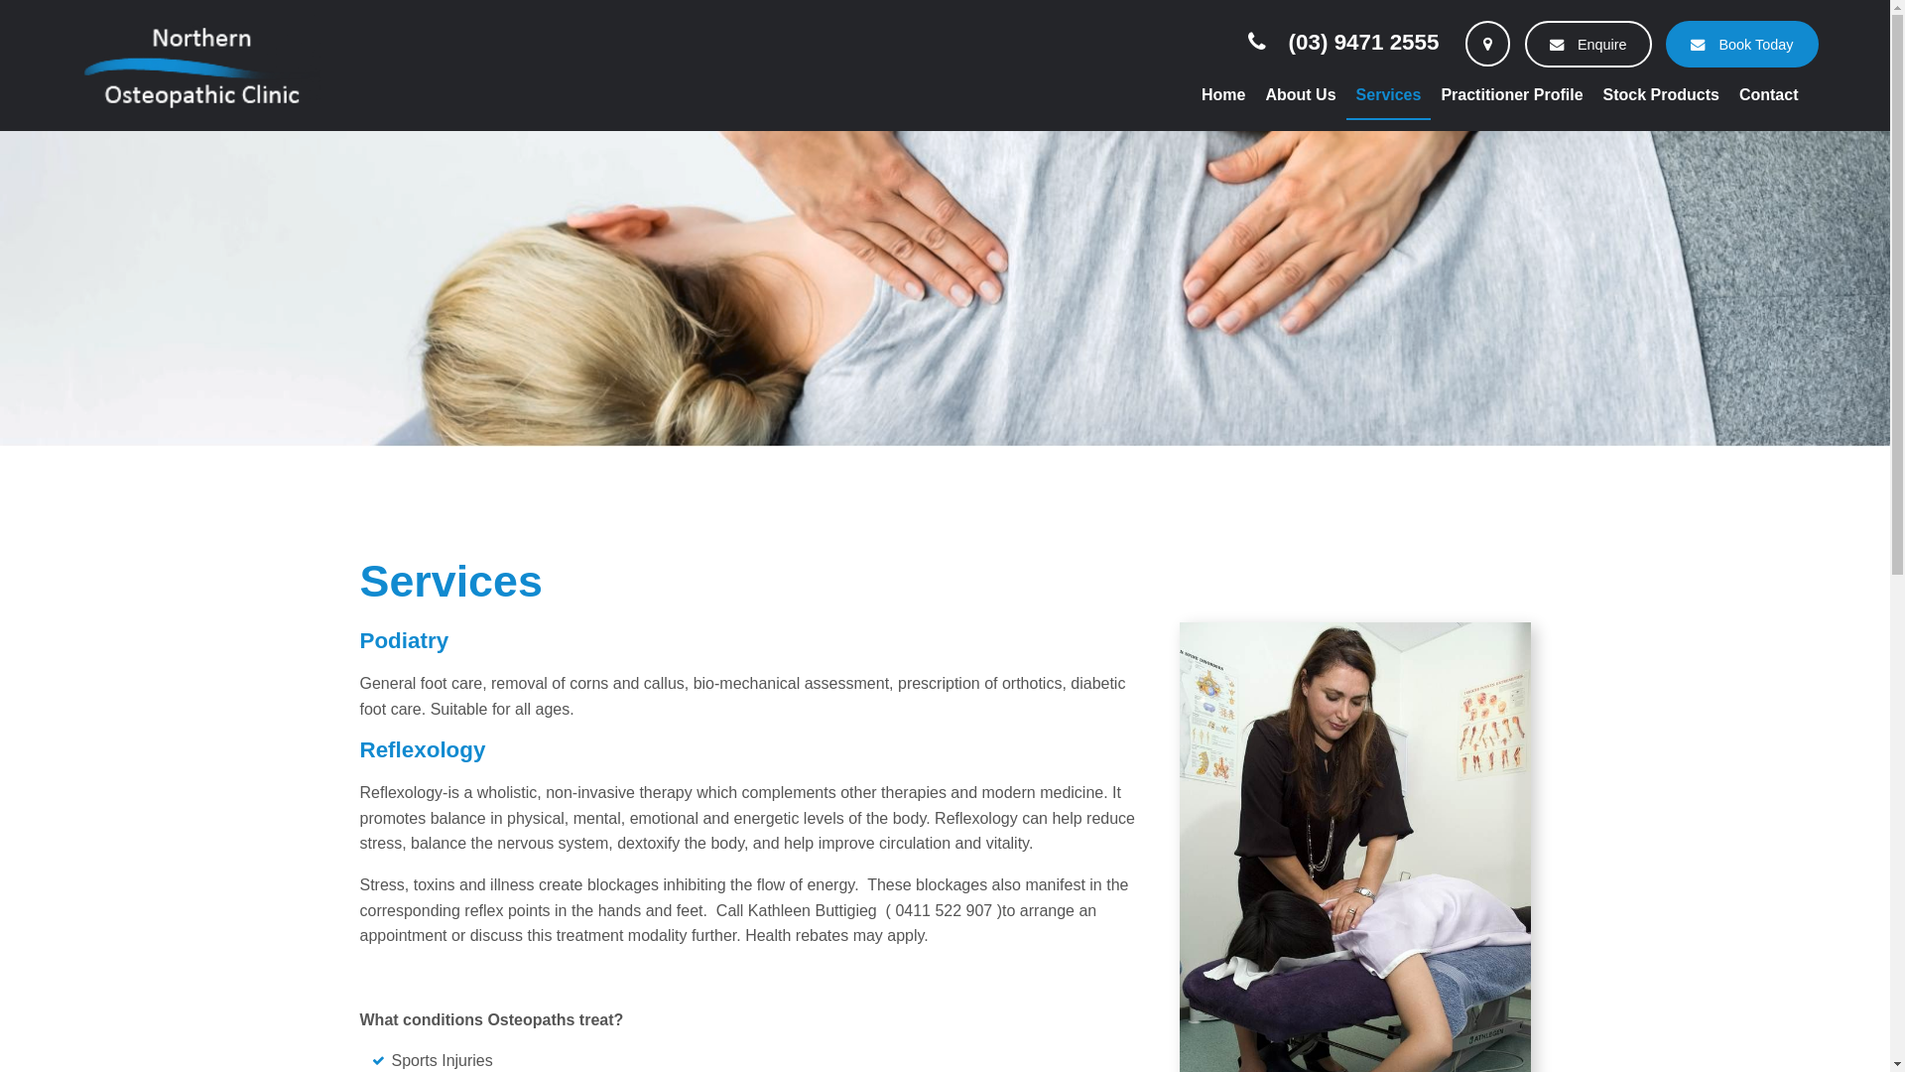 This screenshot has width=1905, height=1072. What do you see at coordinates (1223, 96) in the screenshot?
I see `Home` at bounding box center [1223, 96].